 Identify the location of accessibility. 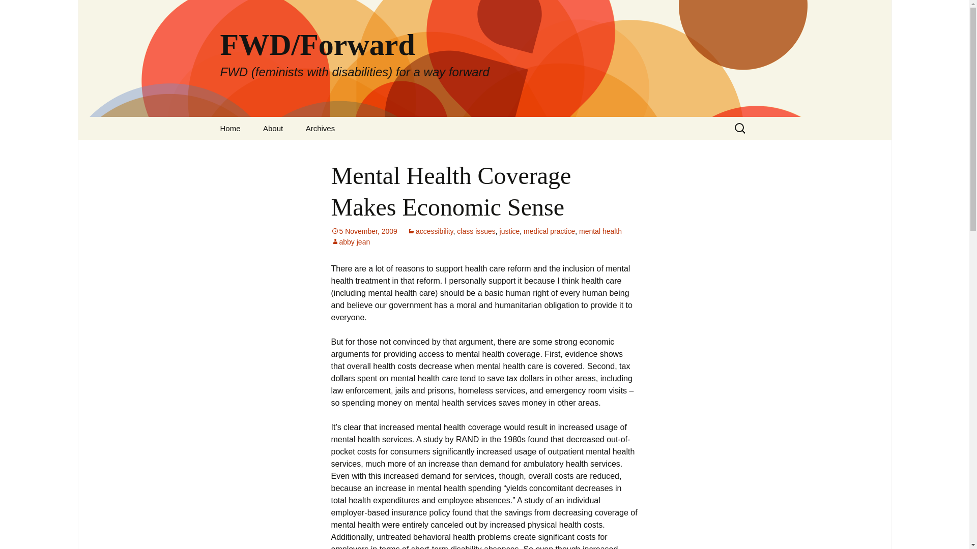
(430, 231).